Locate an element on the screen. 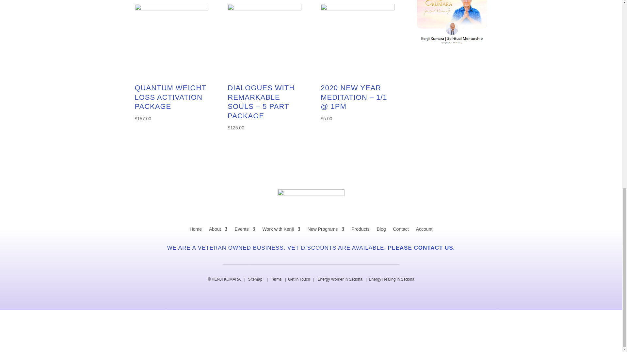 This screenshot has width=627, height=352. kenji-kumara-newlogo2 is located at coordinates (311, 202).